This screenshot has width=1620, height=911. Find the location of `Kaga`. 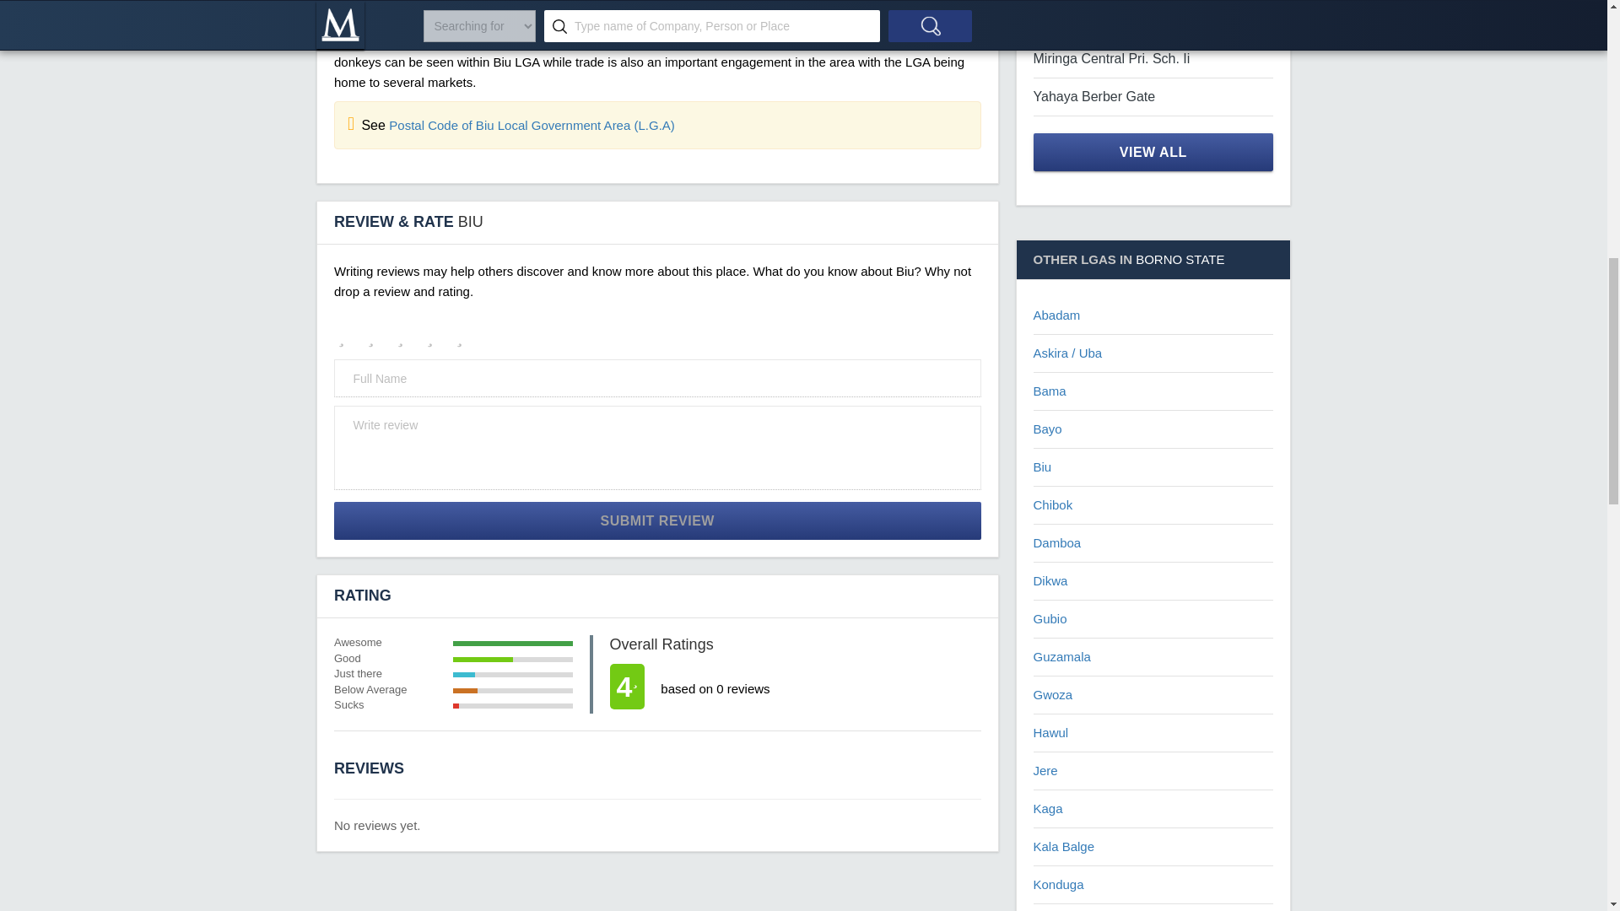

Kaga is located at coordinates (1048, 808).